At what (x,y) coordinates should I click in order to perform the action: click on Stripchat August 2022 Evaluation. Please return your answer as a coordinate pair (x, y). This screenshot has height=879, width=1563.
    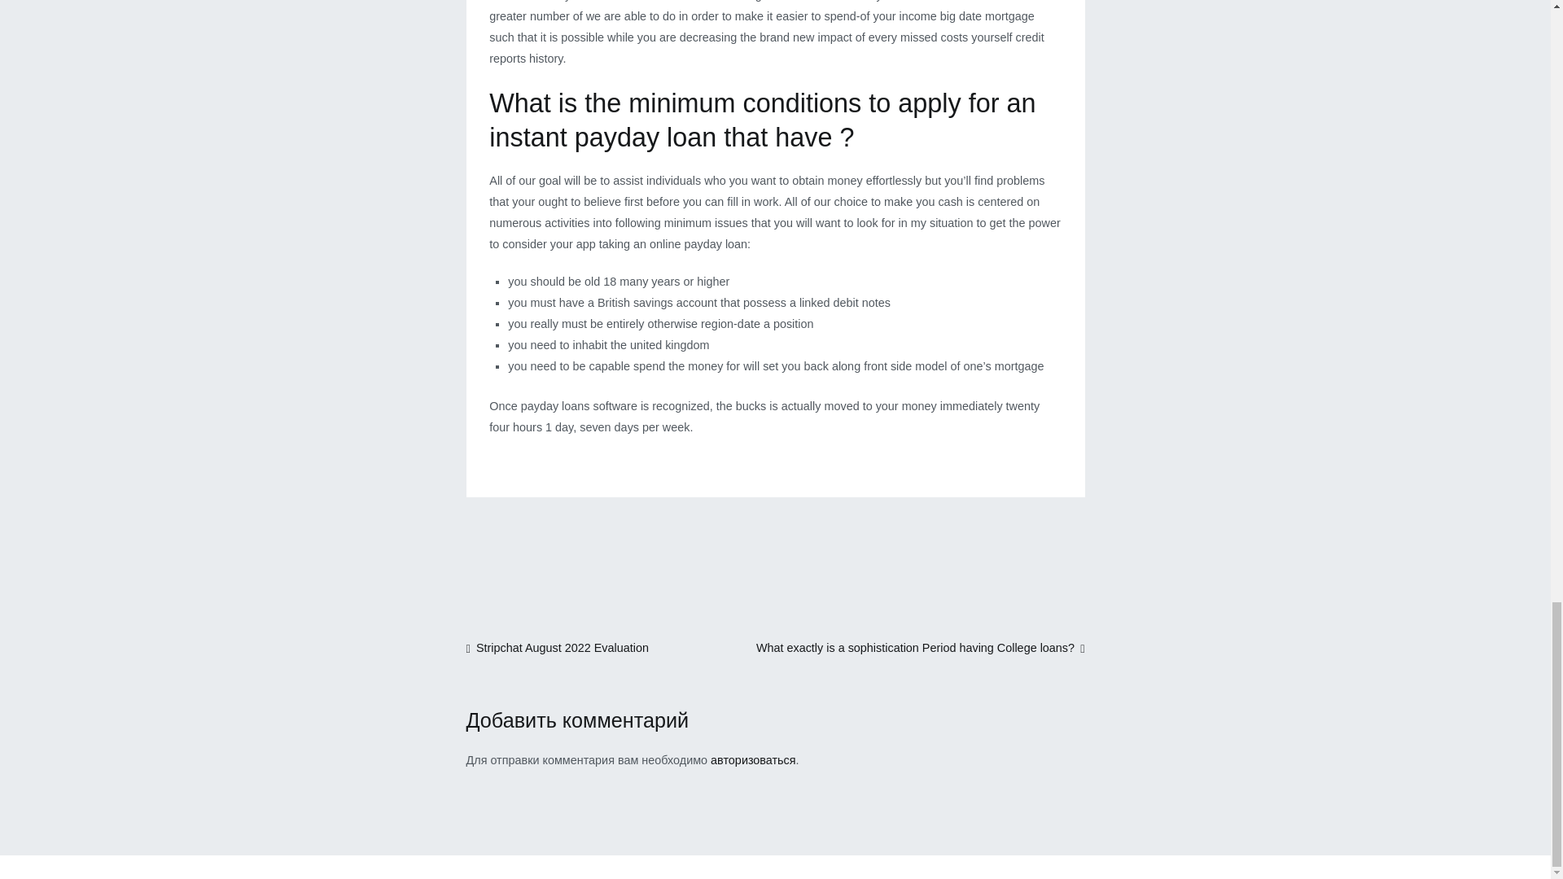
    Looking at the image, I should click on (557, 648).